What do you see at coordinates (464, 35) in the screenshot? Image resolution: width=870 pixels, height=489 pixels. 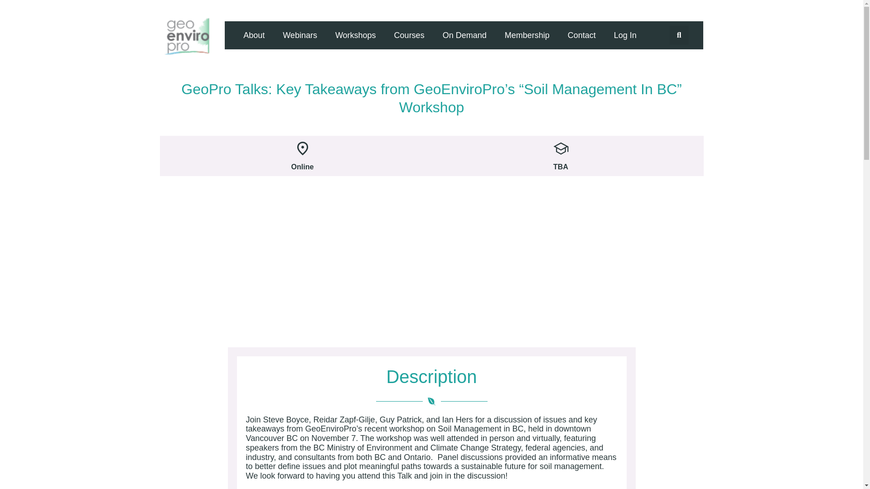 I see `On Demand` at bounding box center [464, 35].